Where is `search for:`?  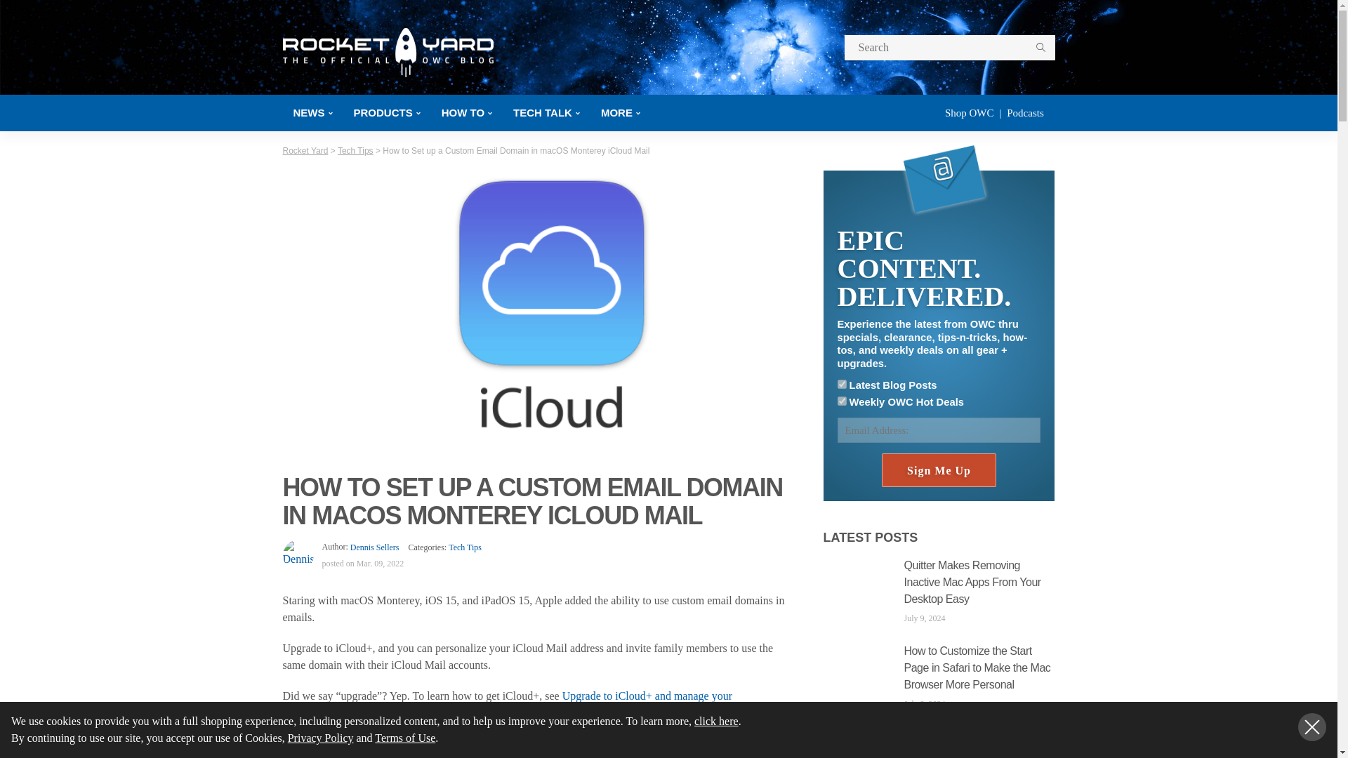
search for: is located at coordinates (949, 48).